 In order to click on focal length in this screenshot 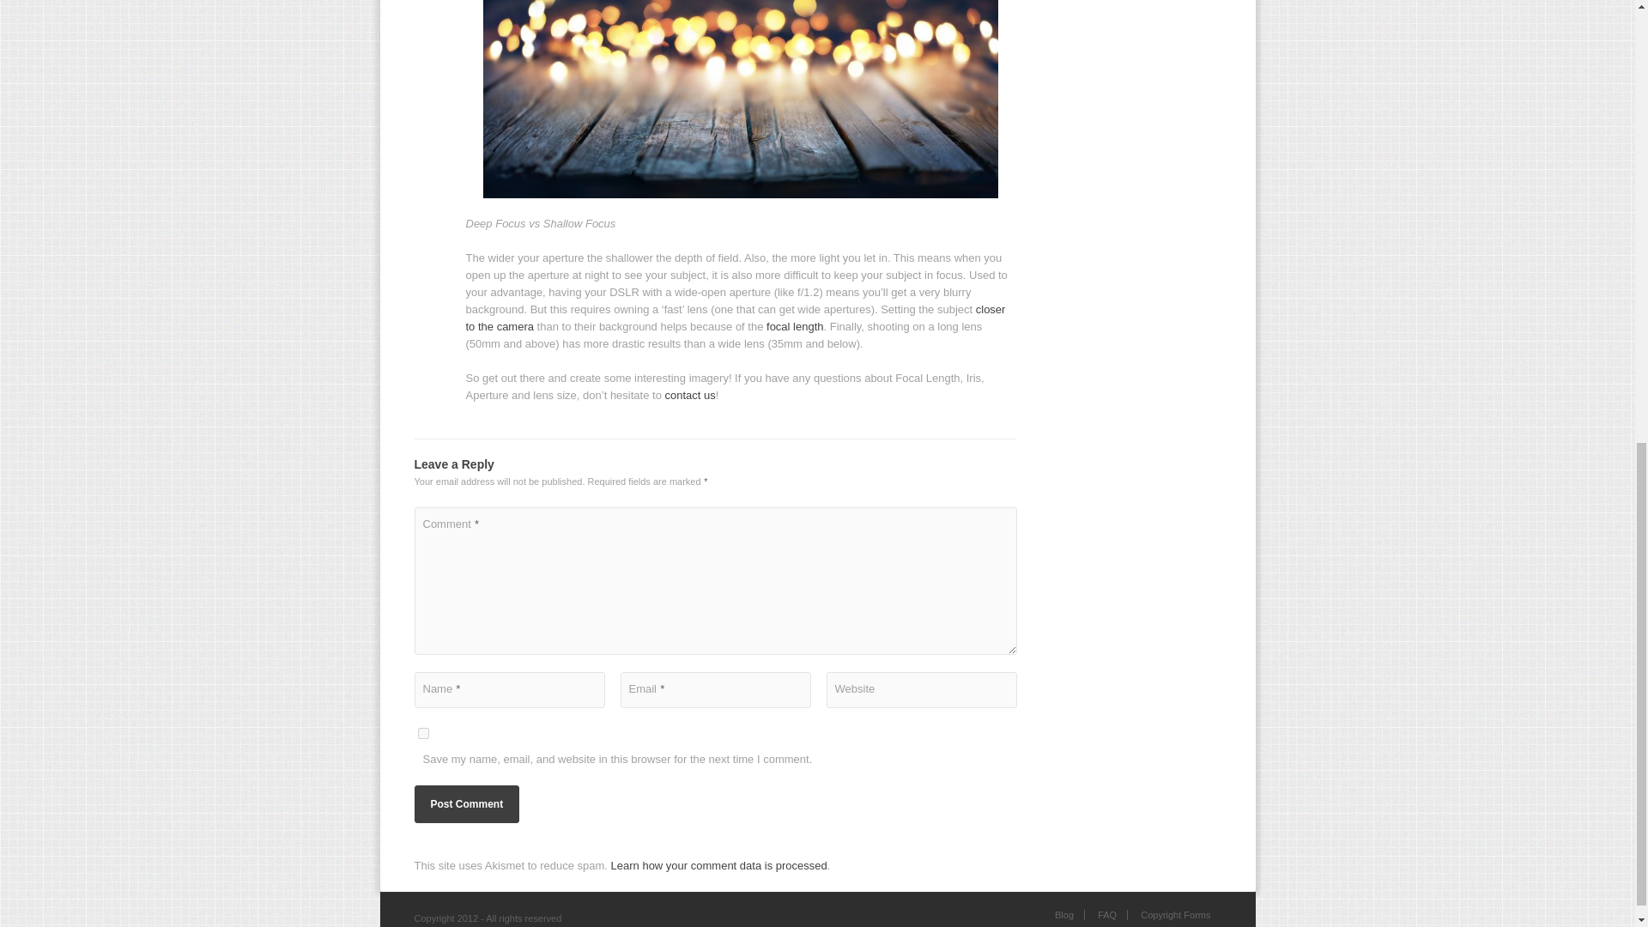, I will do `click(795, 326)`.